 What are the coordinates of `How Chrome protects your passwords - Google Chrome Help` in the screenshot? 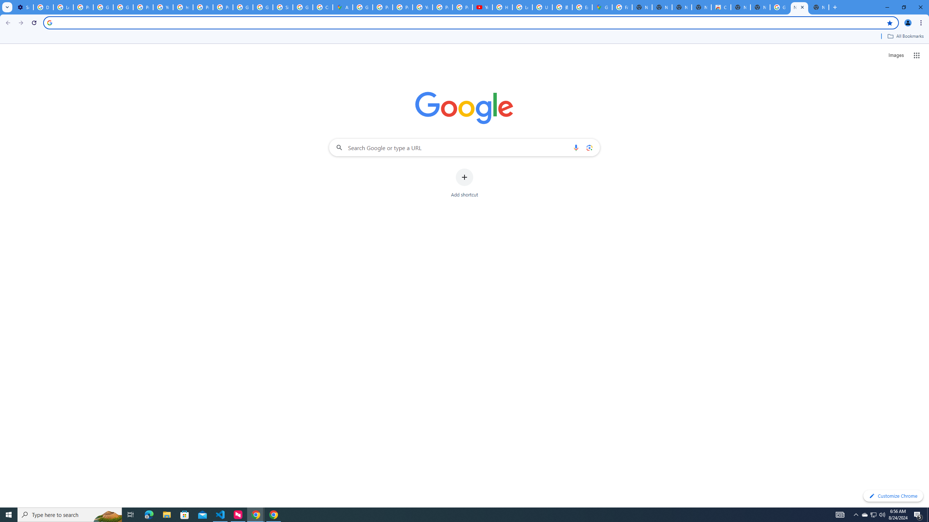 It's located at (502, 7).